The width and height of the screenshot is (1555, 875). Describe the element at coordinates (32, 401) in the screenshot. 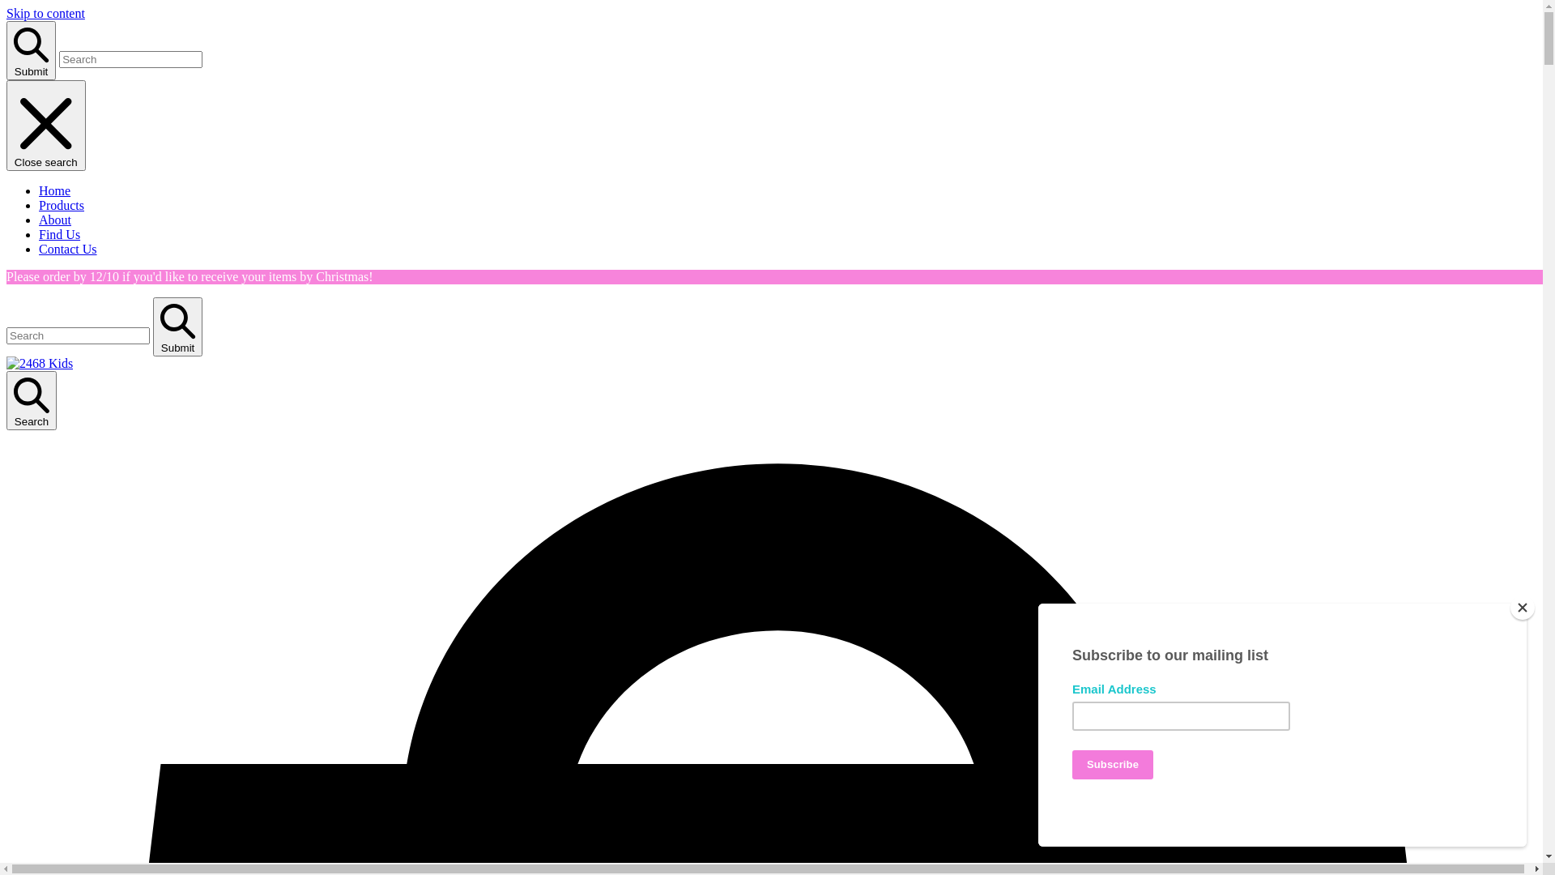

I see `Search` at that location.